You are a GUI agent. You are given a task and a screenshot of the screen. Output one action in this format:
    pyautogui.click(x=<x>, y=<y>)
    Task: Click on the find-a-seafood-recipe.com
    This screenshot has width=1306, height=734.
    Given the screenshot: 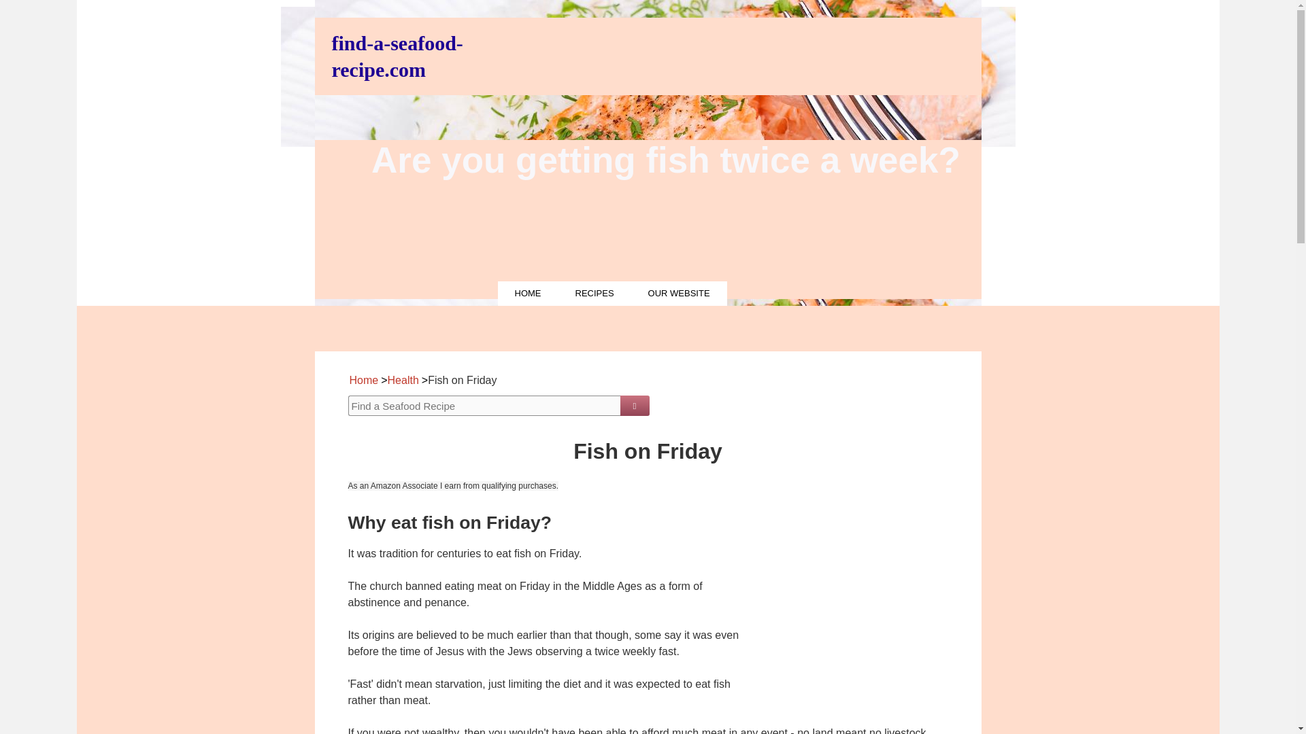 What is the action you would take?
    pyautogui.click(x=397, y=56)
    